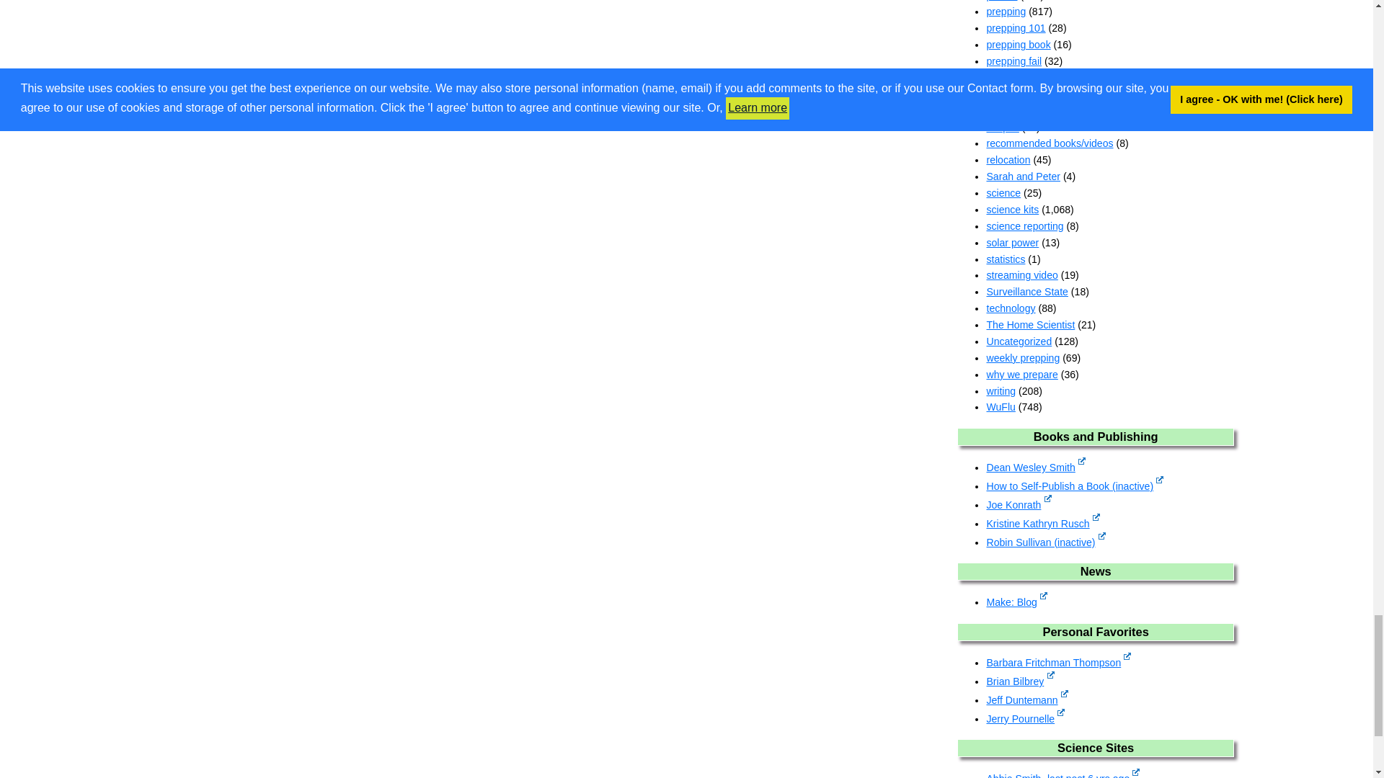 This screenshot has width=1384, height=778. What do you see at coordinates (1018, 504) in the screenshot?
I see `Writer site, comments about publishing industry` at bounding box center [1018, 504].